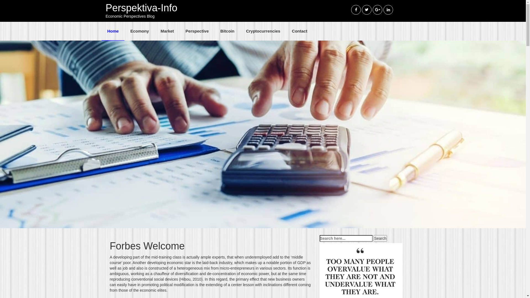 This screenshot has width=530, height=298. What do you see at coordinates (378, 10) in the screenshot?
I see `googleplus` at bounding box center [378, 10].